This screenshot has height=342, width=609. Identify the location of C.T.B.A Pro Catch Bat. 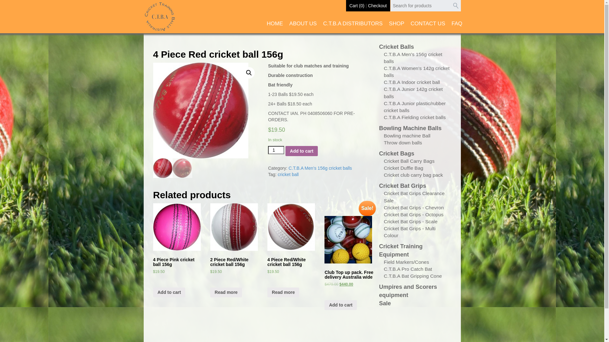
(408, 269).